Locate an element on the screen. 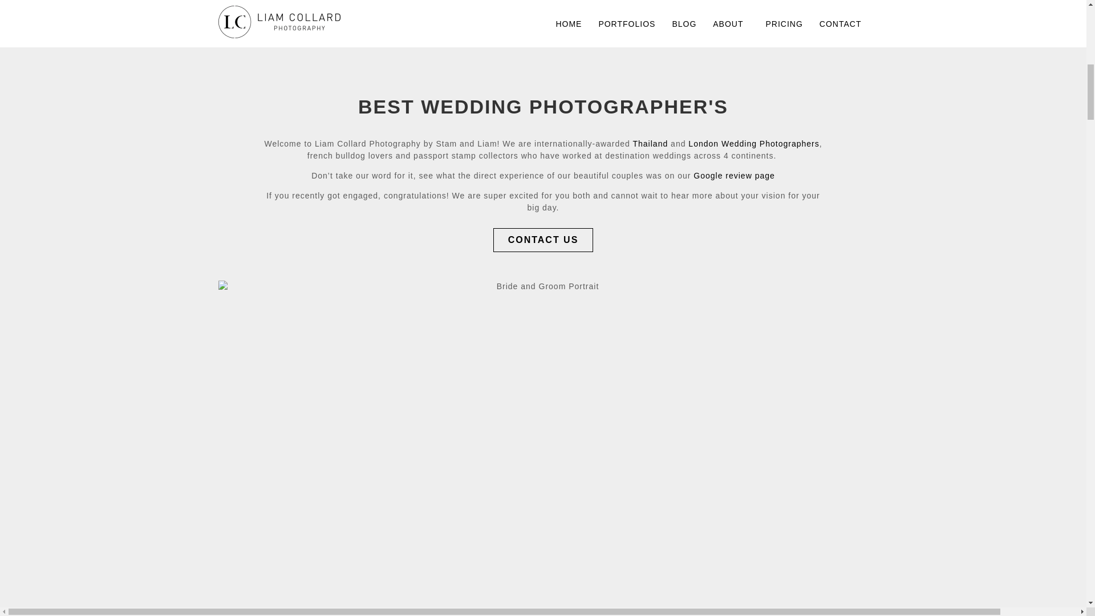 This screenshot has height=616, width=1095. Thailand is located at coordinates (650, 144).